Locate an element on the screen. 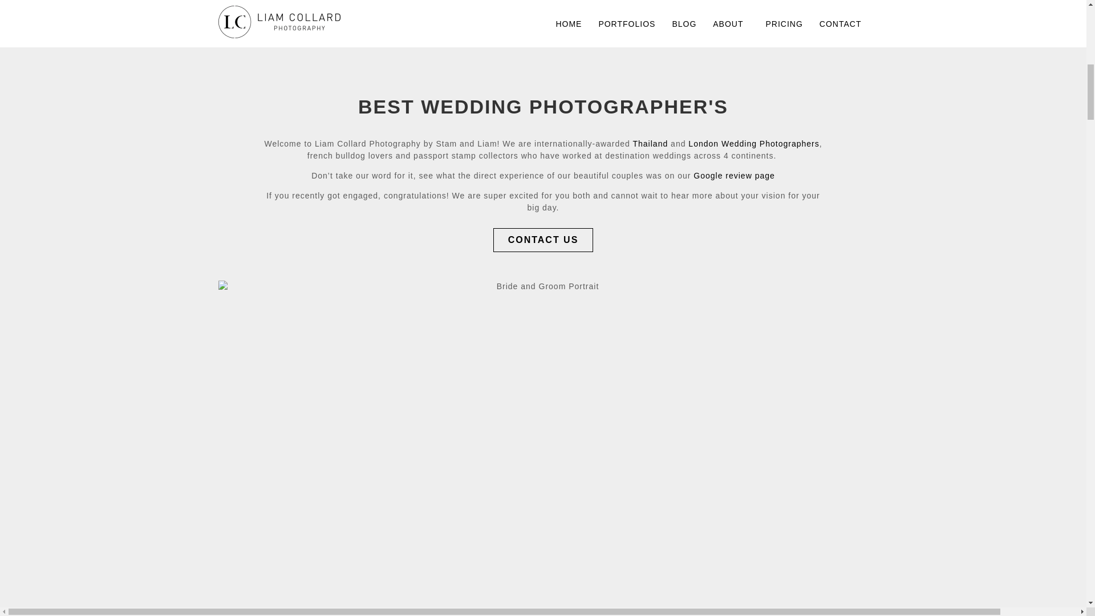 This screenshot has height=616, width=1095. Thailand is located at coordinates (650, 144).